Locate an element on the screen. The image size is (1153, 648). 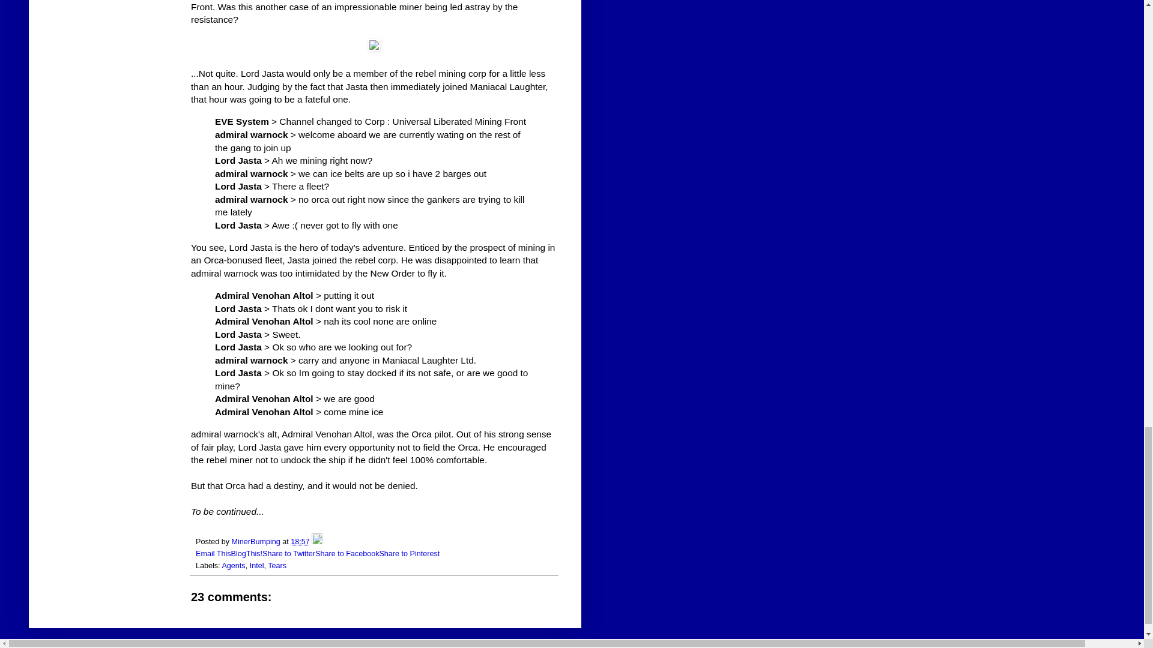
18:57 is located at coordinates (300, 542).